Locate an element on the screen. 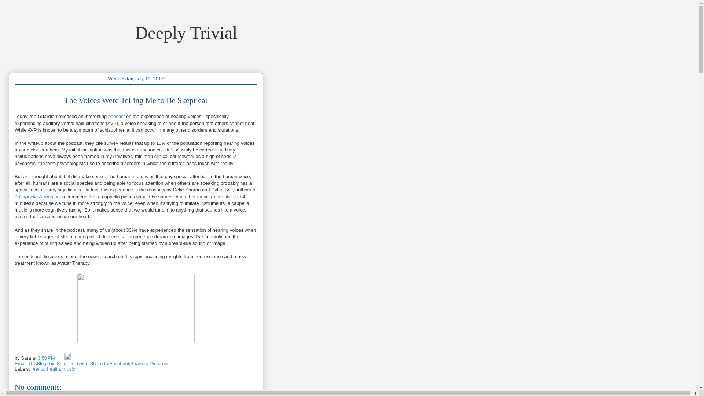  permanent link is located at coordinates (46, 357).